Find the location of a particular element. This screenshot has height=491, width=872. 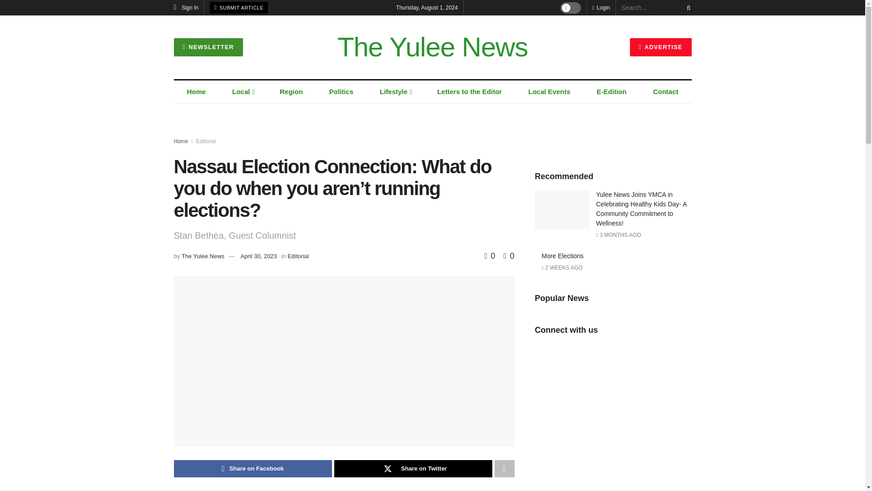

Home is located at coordinates (196, 92).